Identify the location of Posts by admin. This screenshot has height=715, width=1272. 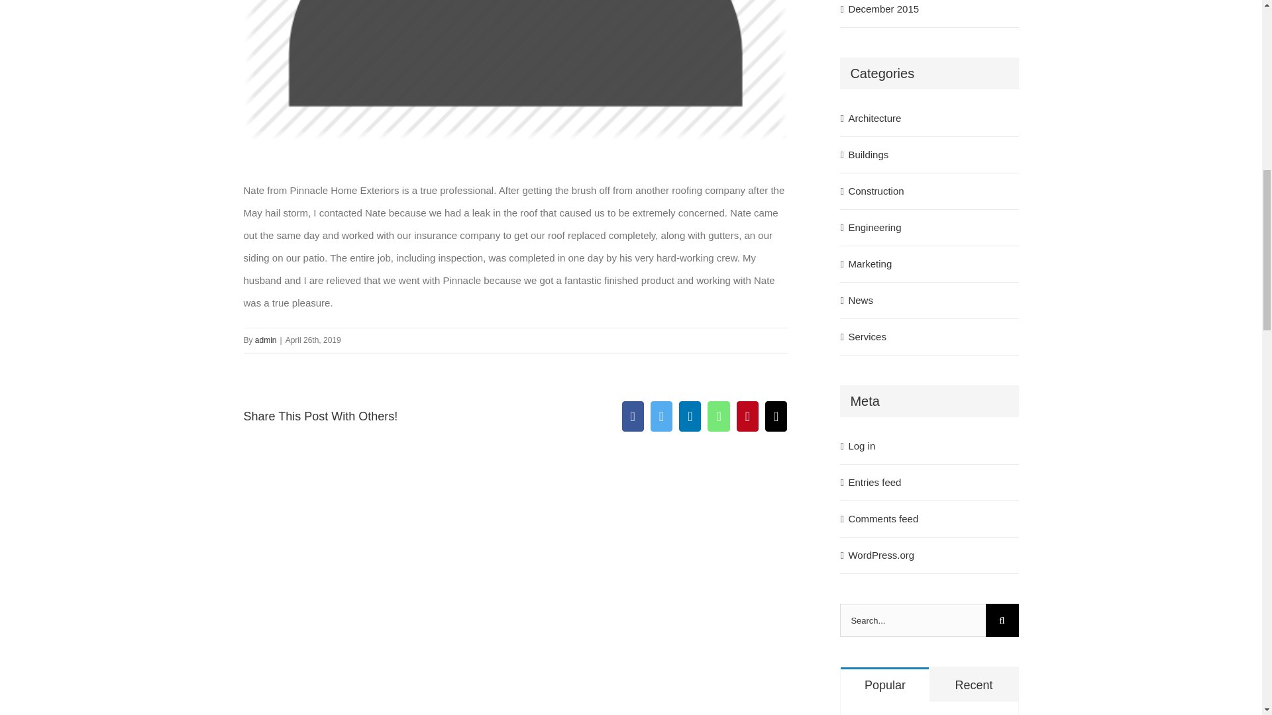
(266, 340).